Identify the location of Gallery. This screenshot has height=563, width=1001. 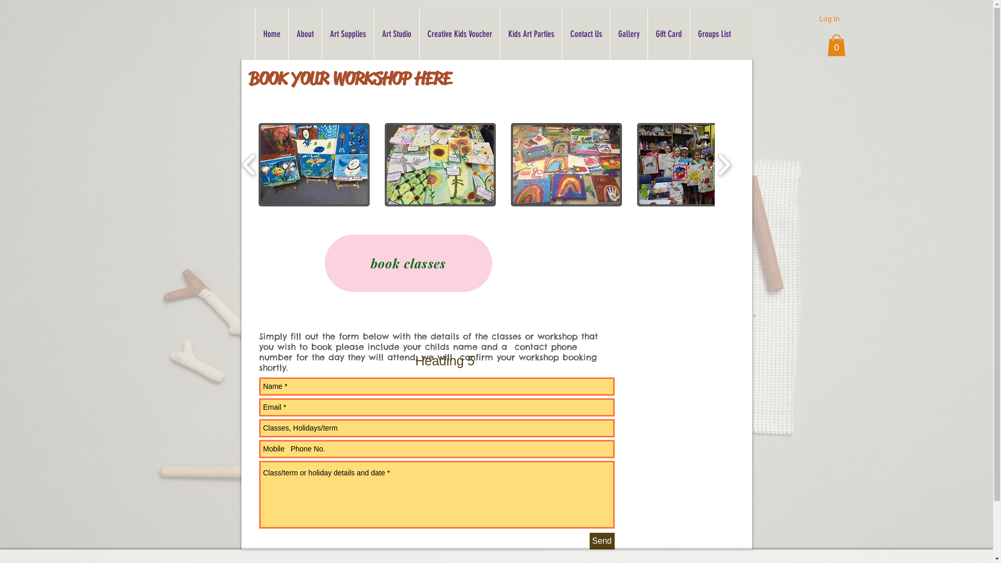
(629, 34).